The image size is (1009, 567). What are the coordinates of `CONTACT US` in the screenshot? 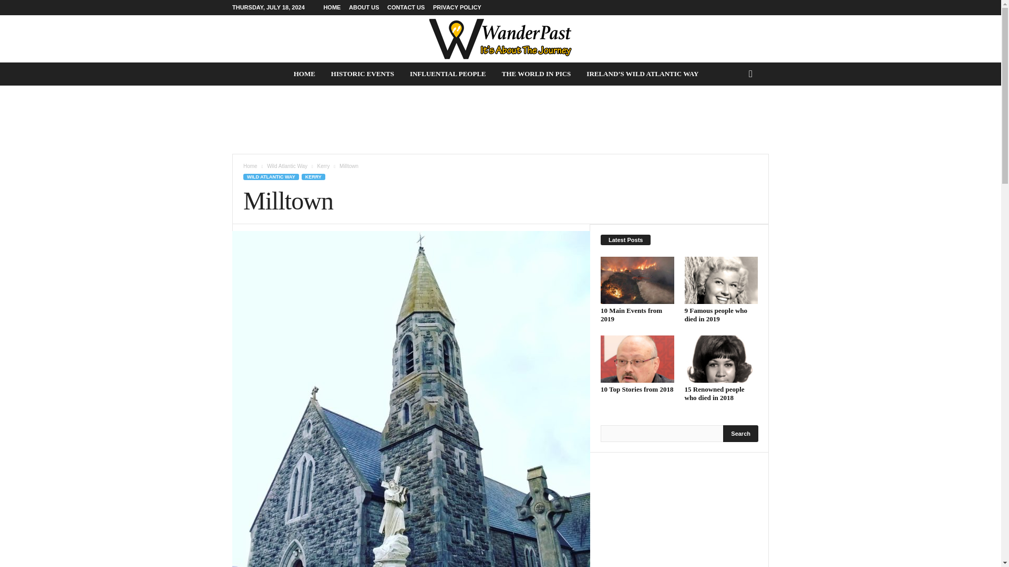 It's located at (406, 7).